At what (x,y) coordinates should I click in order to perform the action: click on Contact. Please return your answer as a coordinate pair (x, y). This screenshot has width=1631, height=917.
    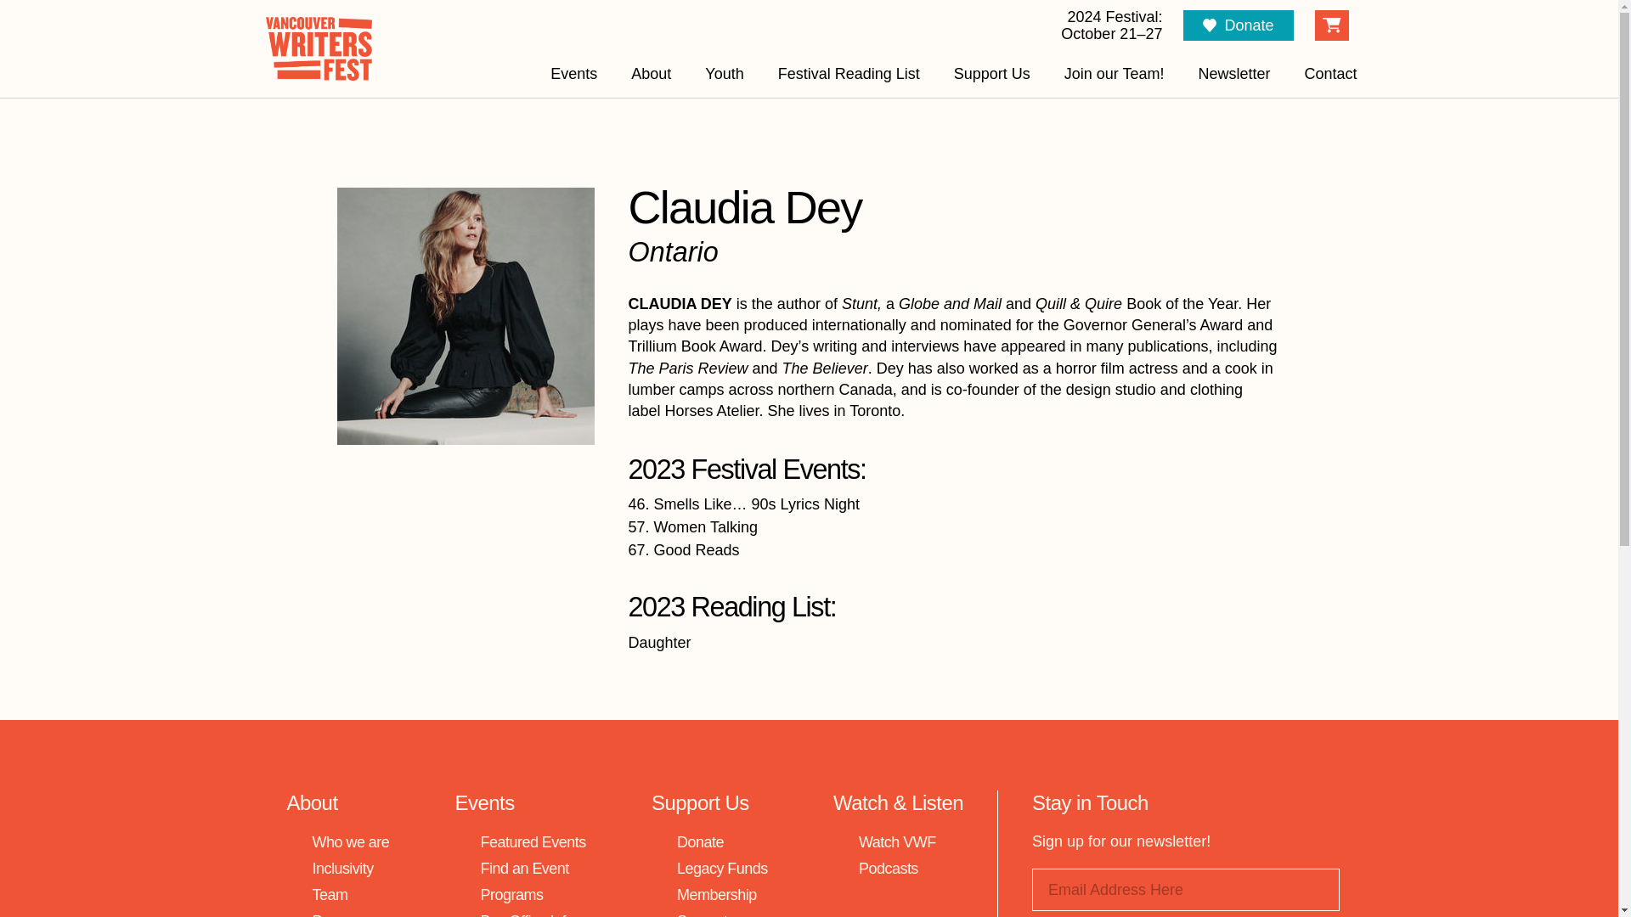
    Looking at the image, I should click on (1330, 74).